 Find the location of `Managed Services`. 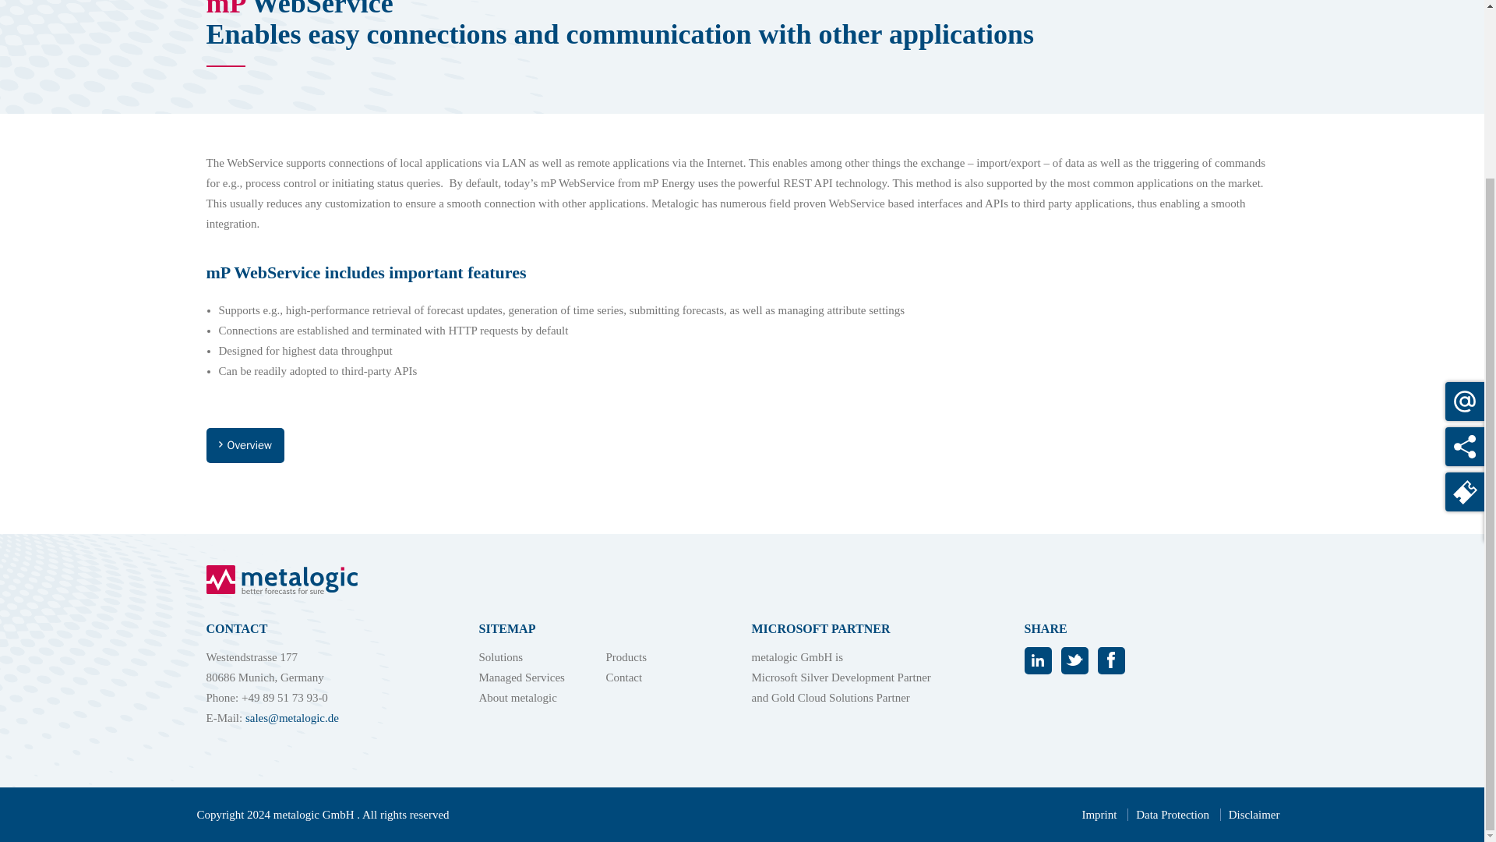

Managed Services is located at coordinates (520, 677).